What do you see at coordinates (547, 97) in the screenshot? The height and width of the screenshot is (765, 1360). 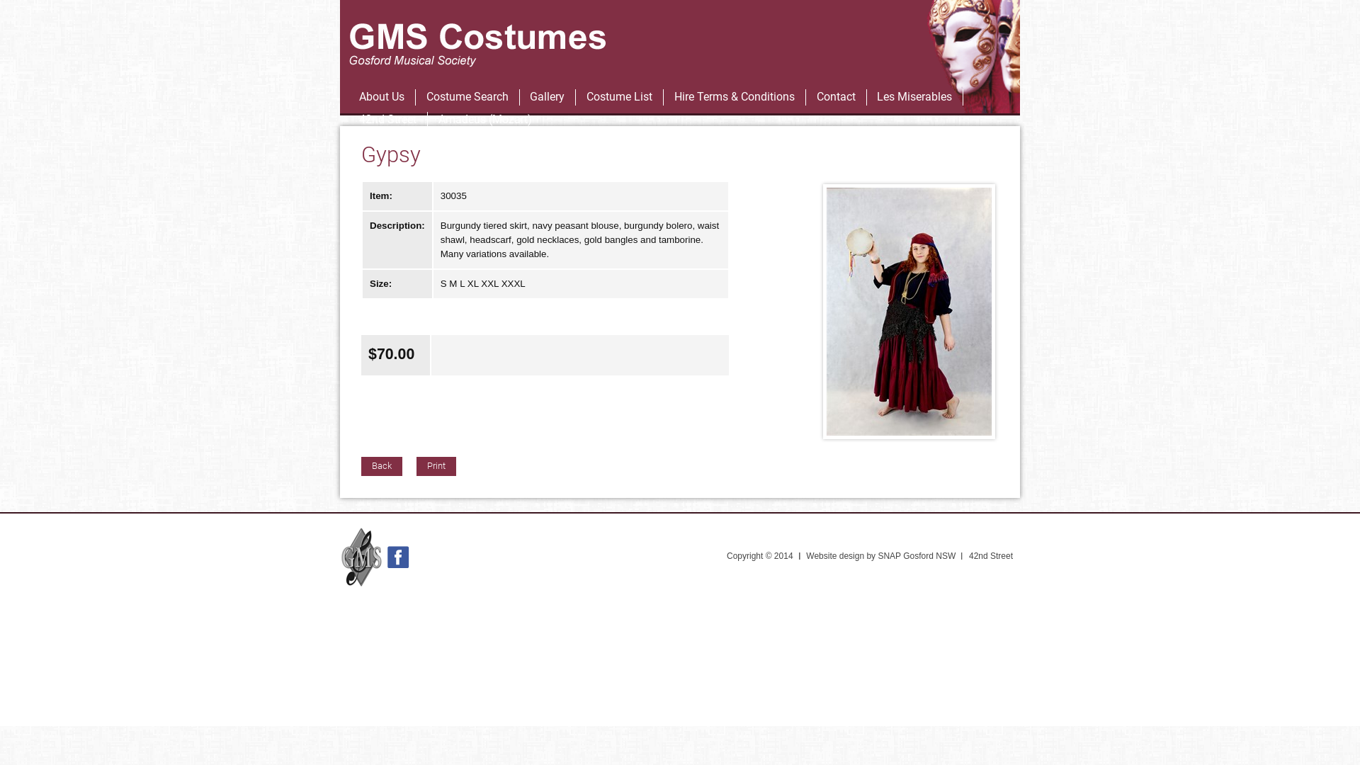 I see `Gallery` at bounding box center [547, 97].